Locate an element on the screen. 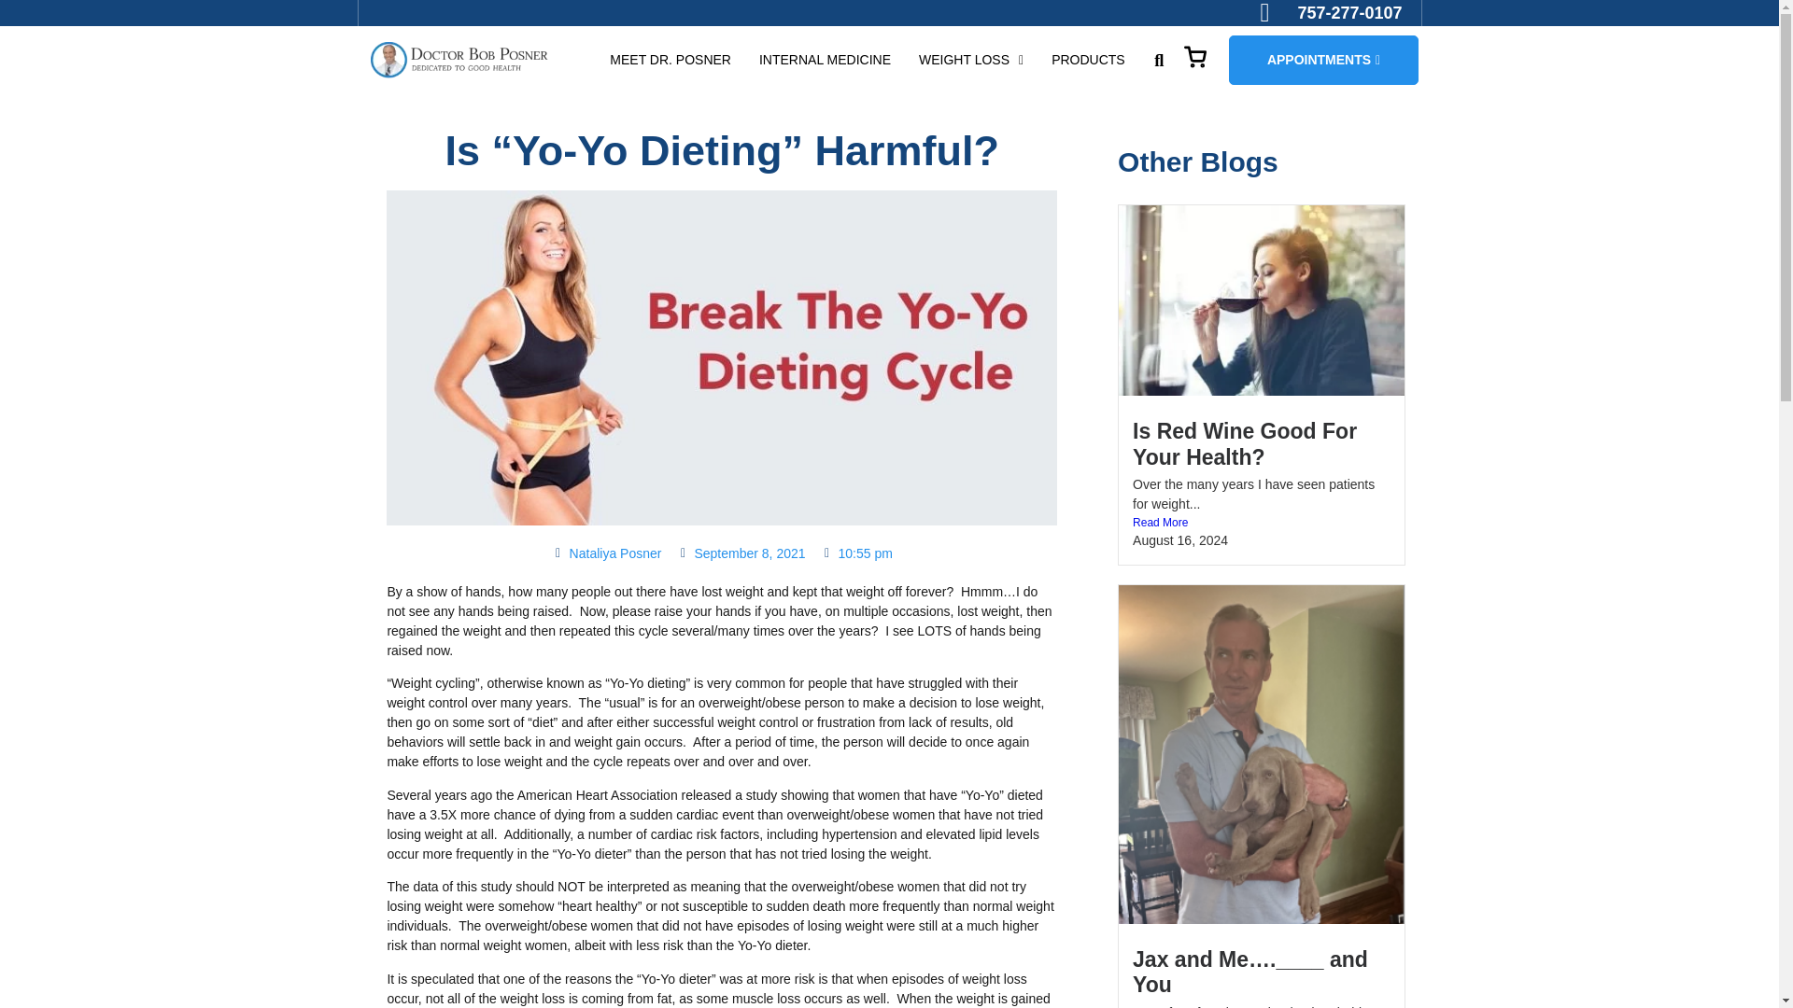  757-277-0107 is located at coordinates (1331, 13).